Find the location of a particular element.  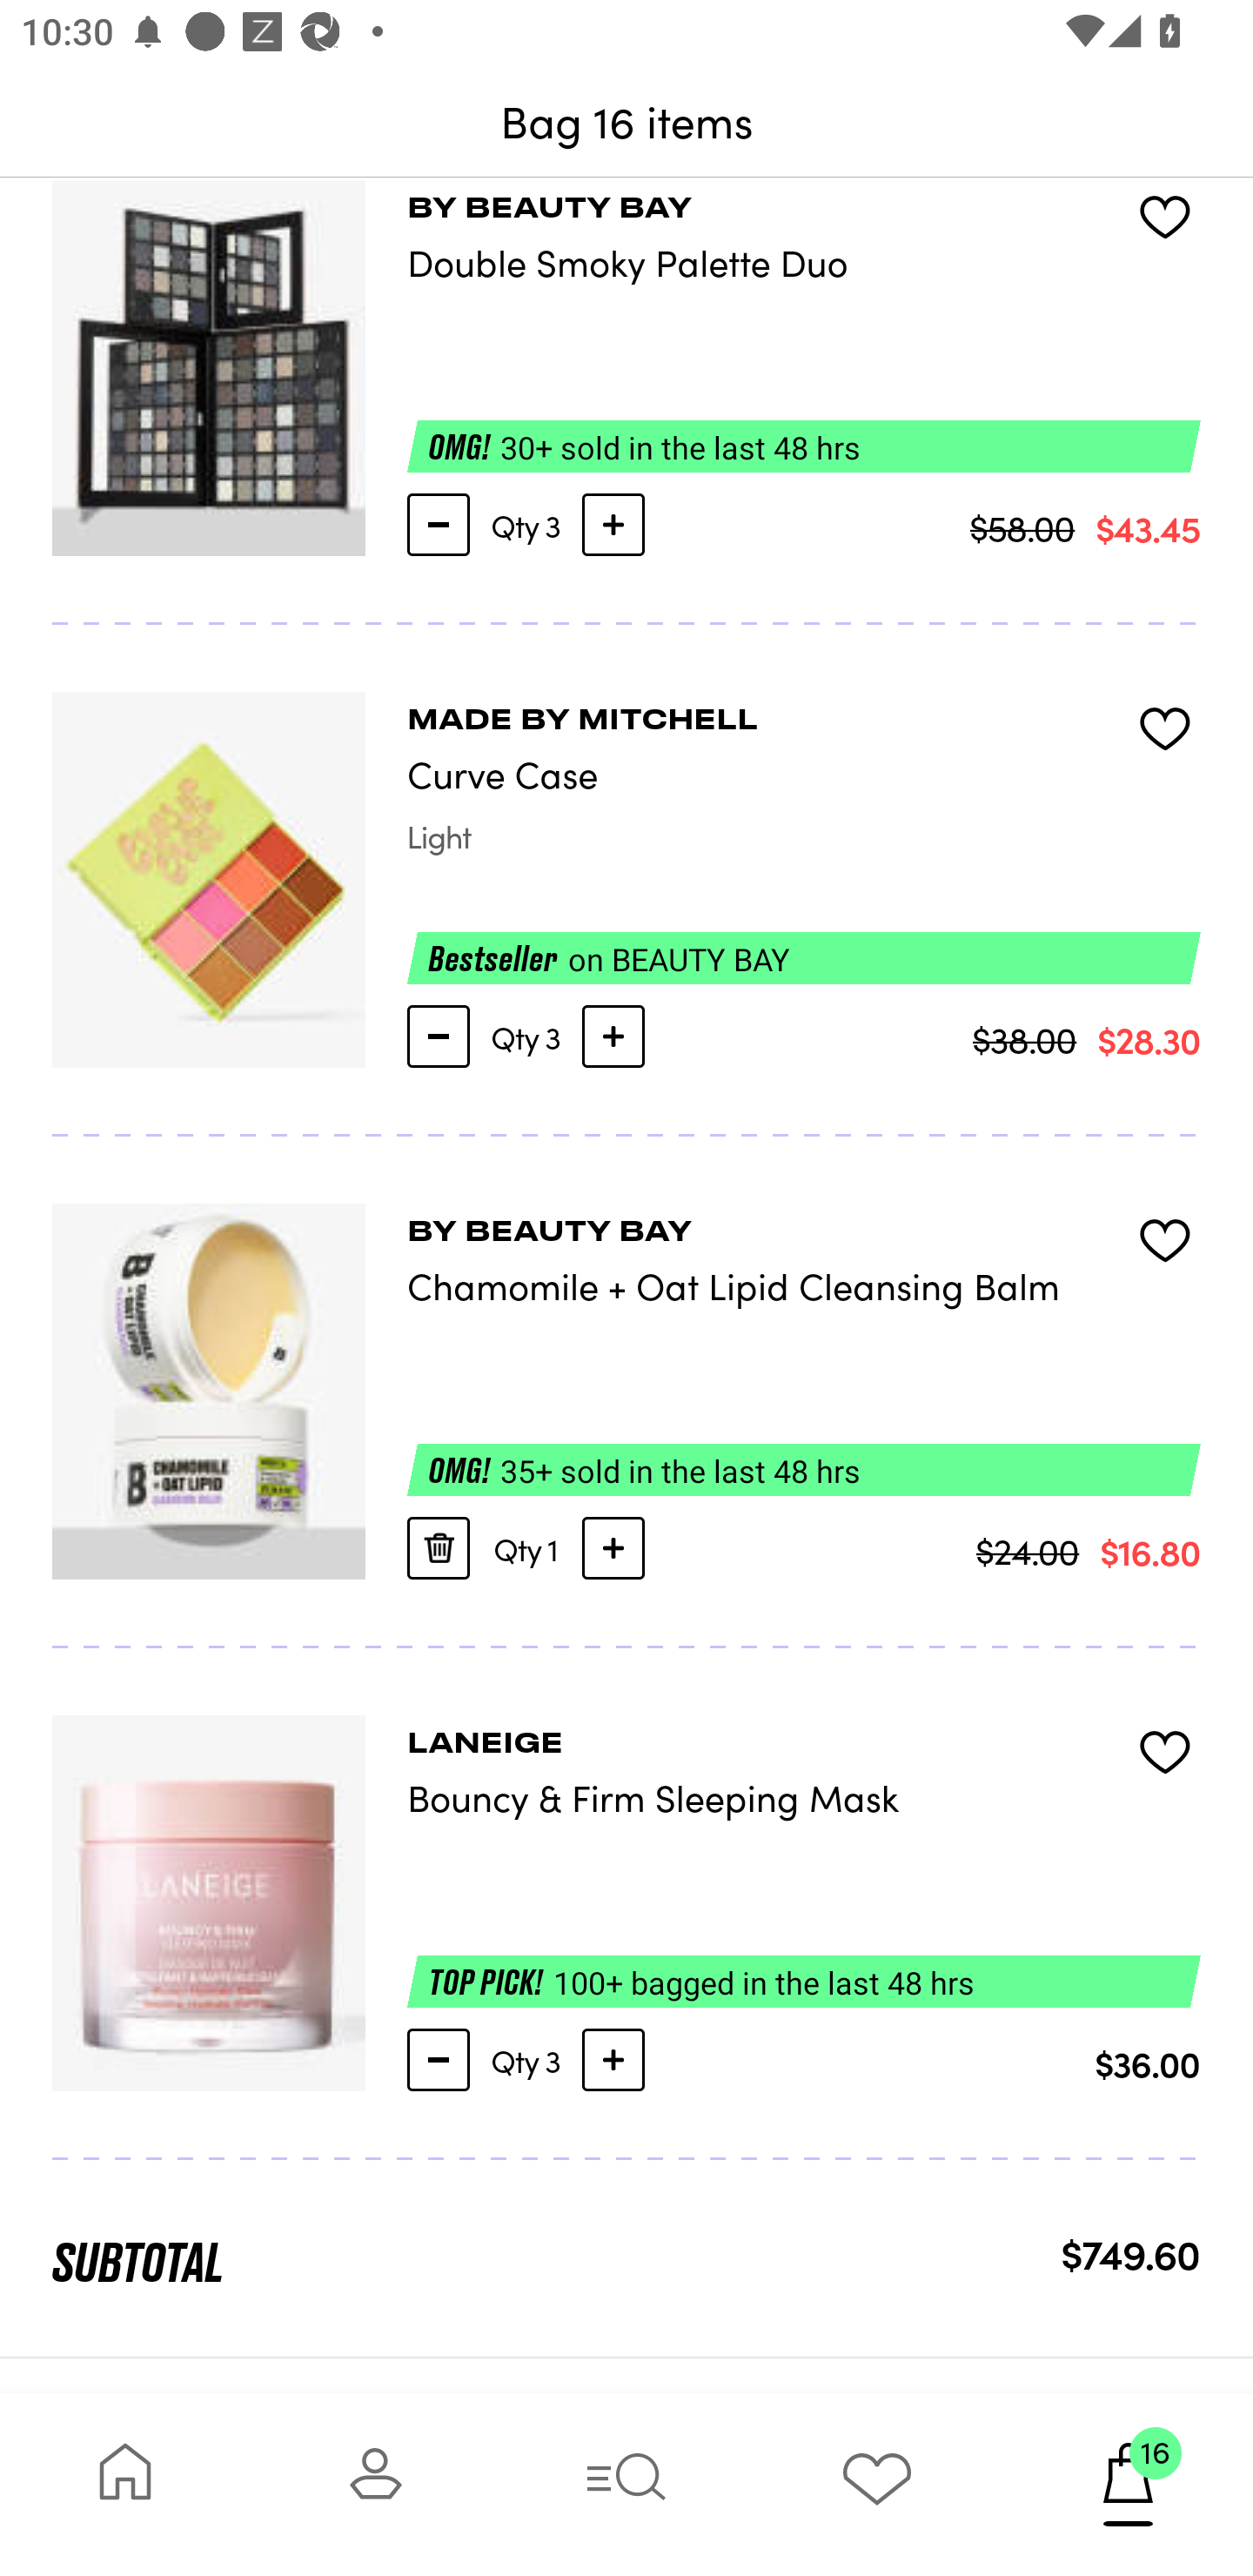

16 is located at coordinates (1128, 2484).